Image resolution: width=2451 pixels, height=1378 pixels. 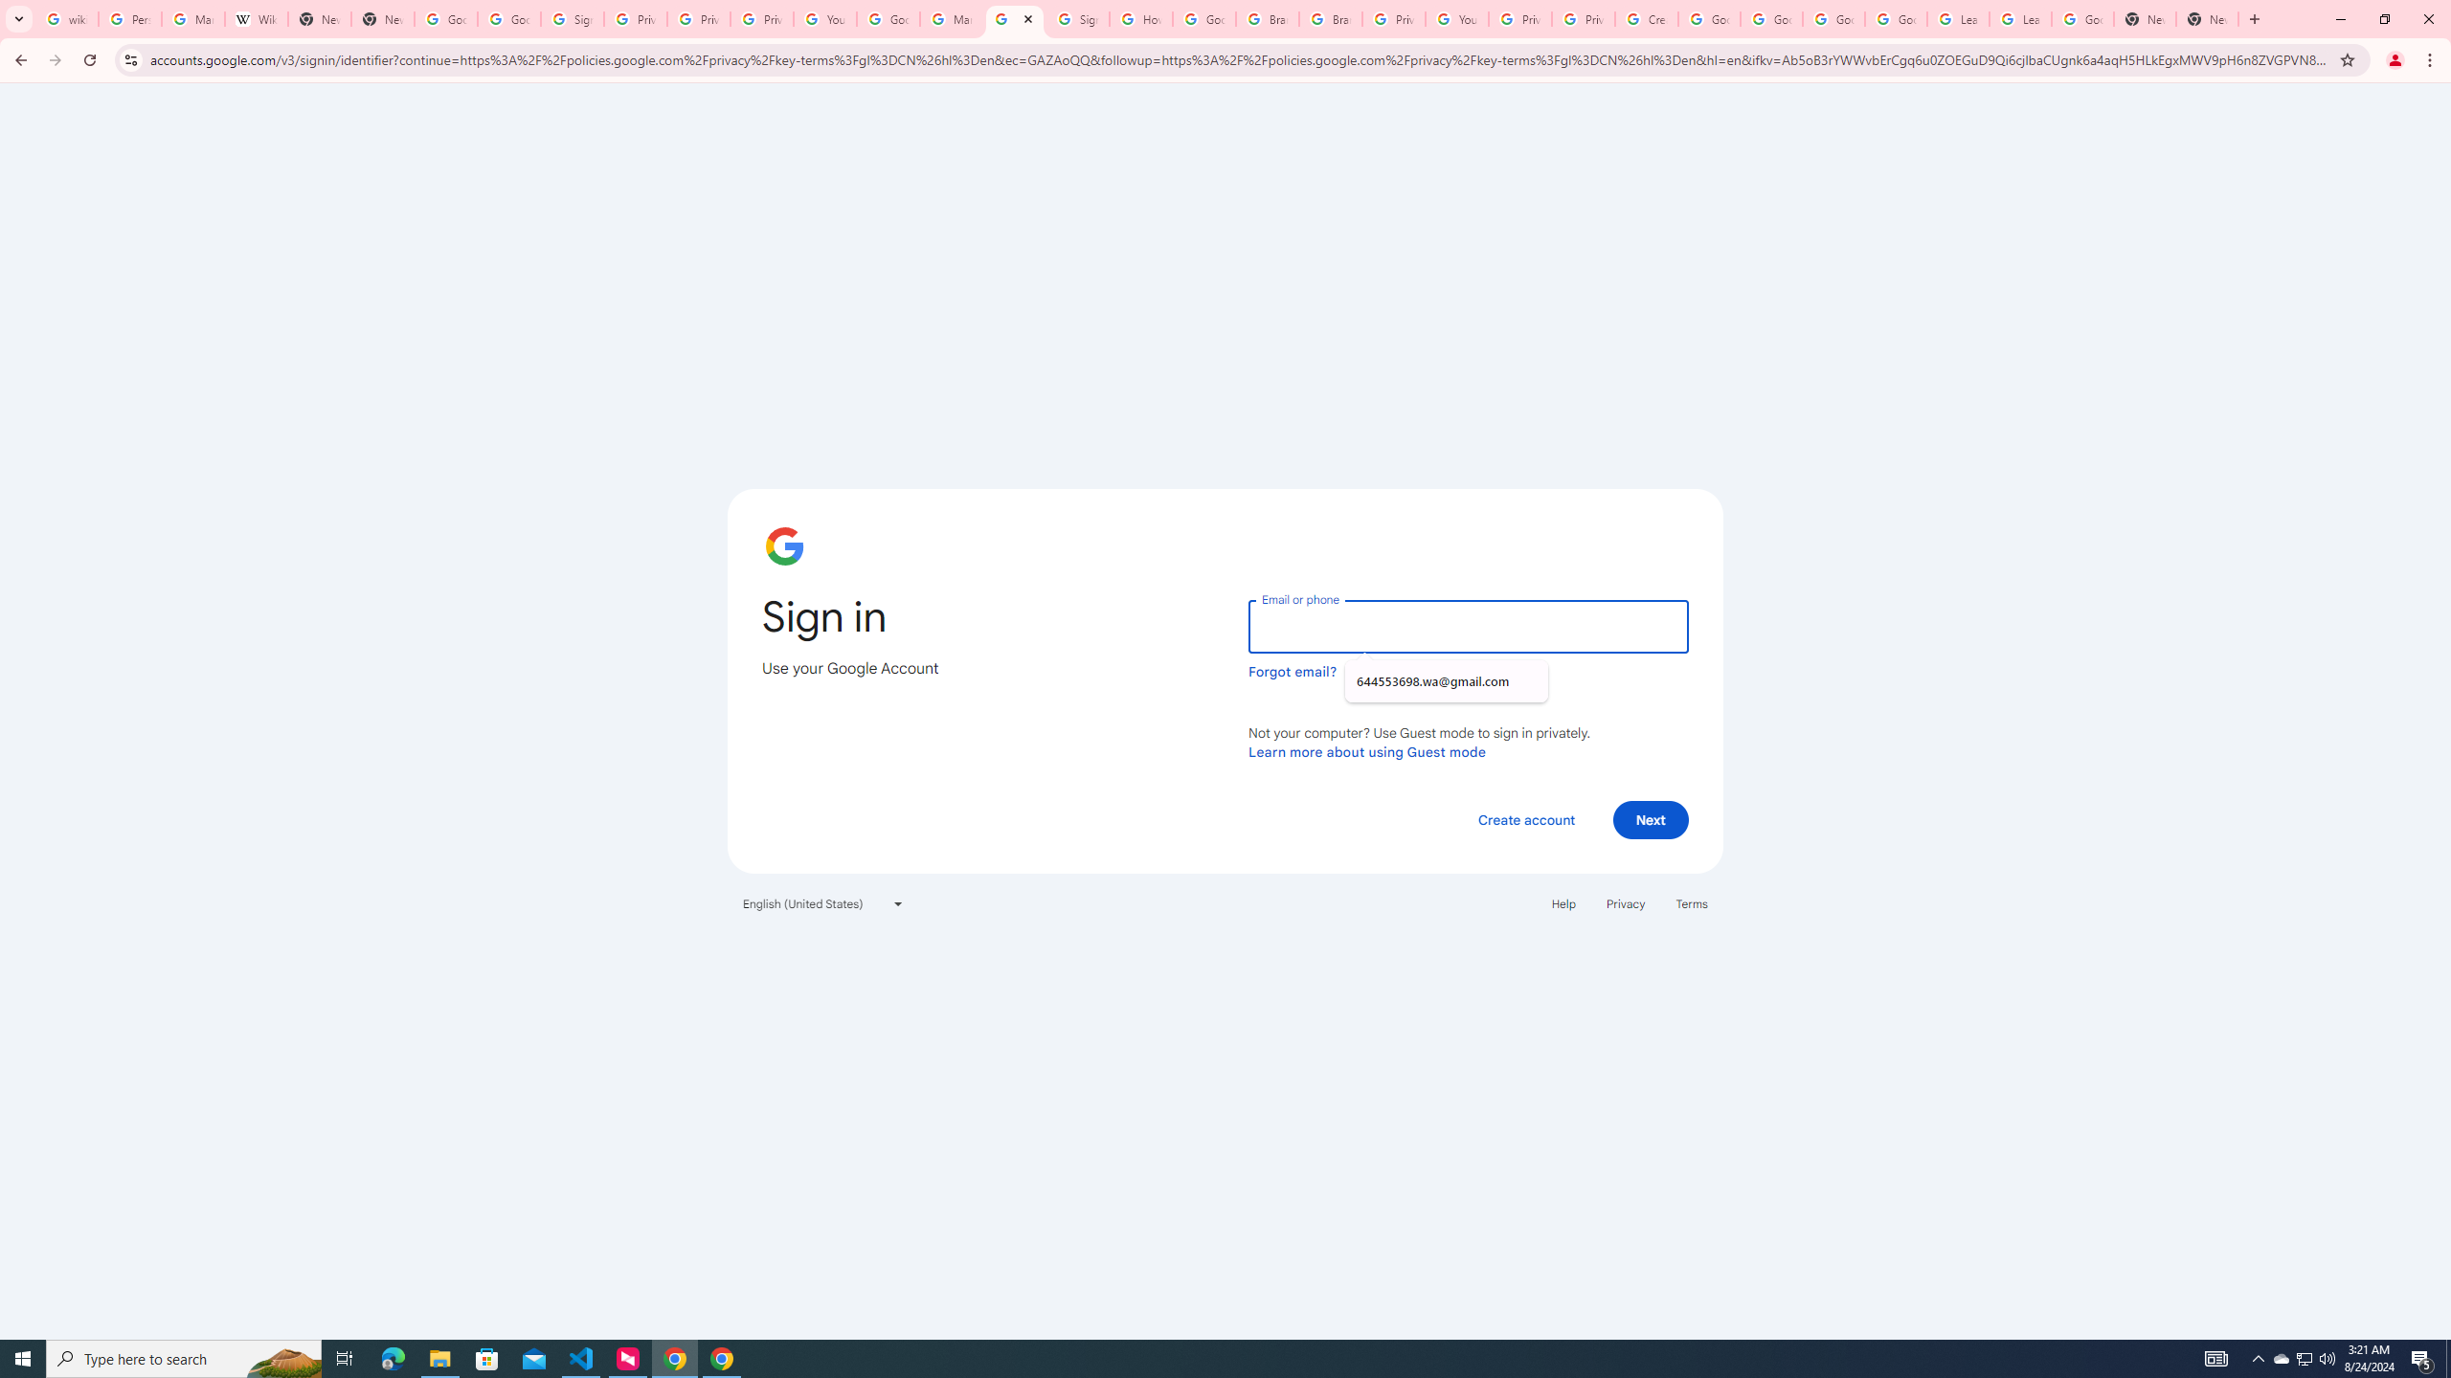 What do you see at coordinates (1651, 819) in the screenshot?
I see `Next` at bounding box center [1651, 819].